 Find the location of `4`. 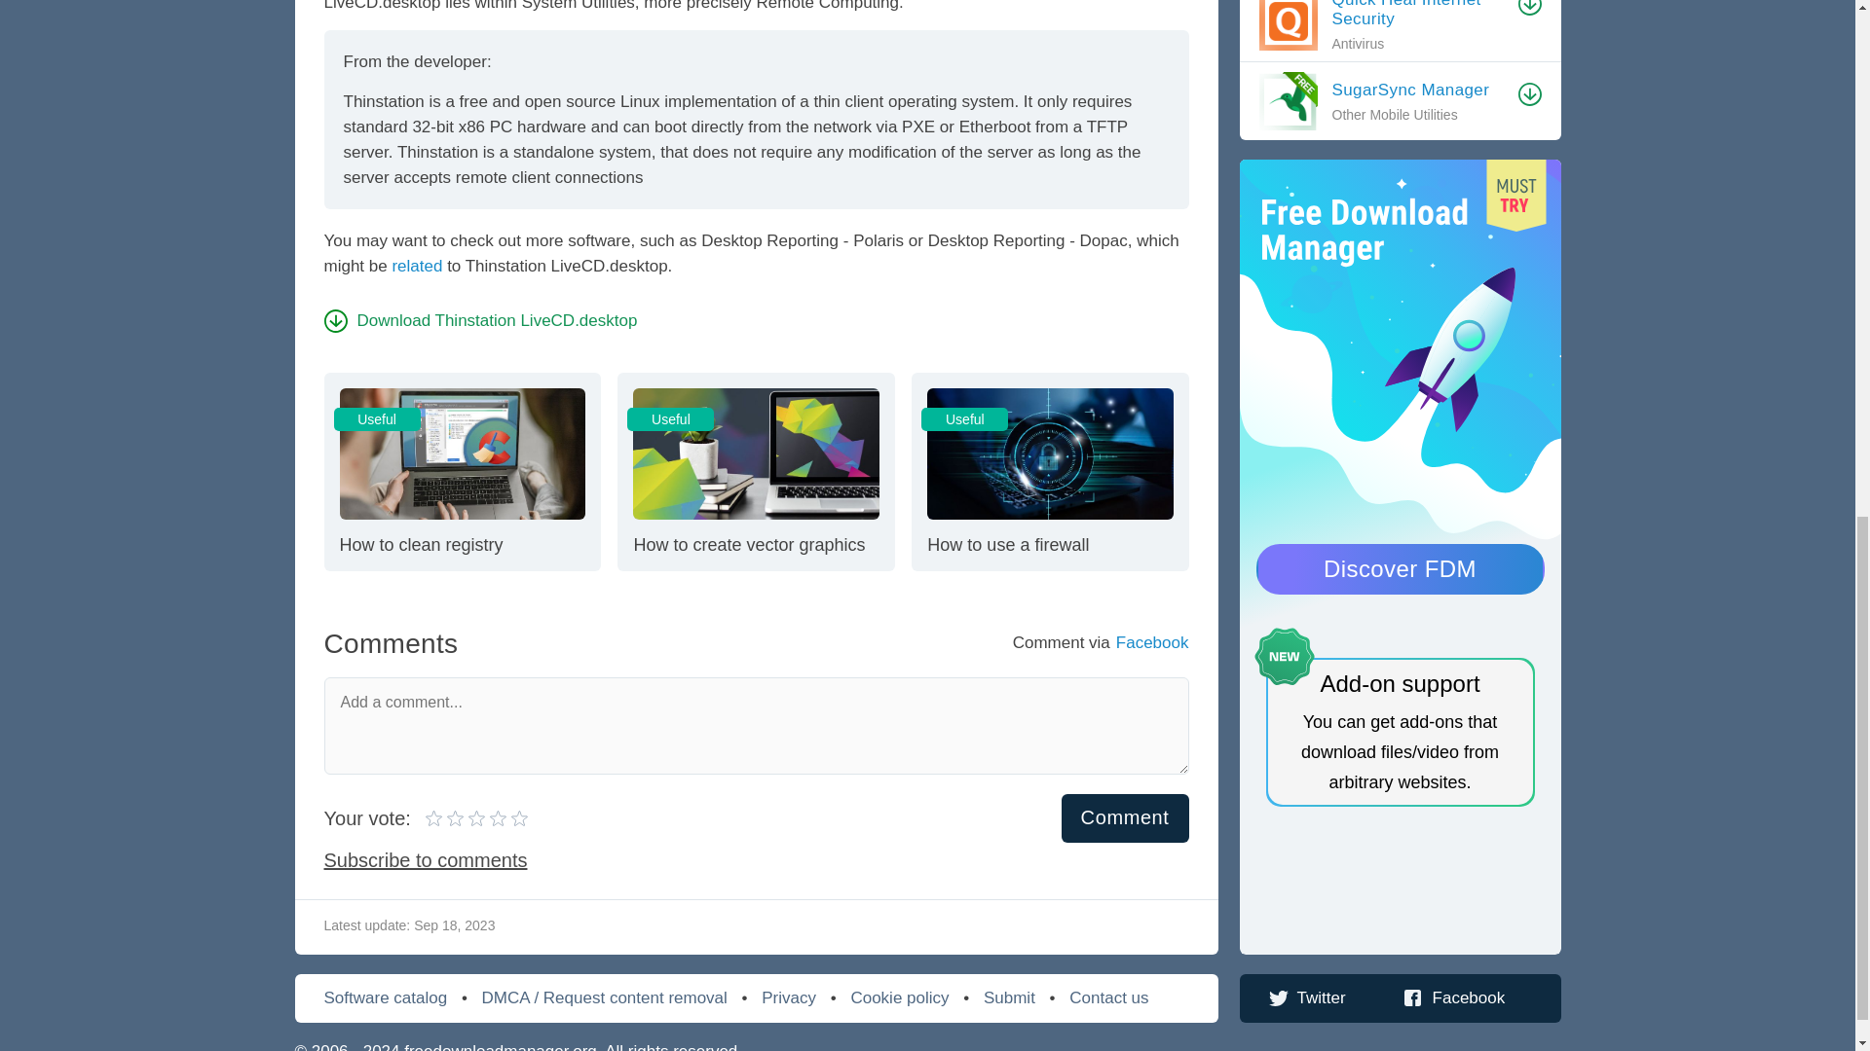

4 is located at coordinates (1050, 471).